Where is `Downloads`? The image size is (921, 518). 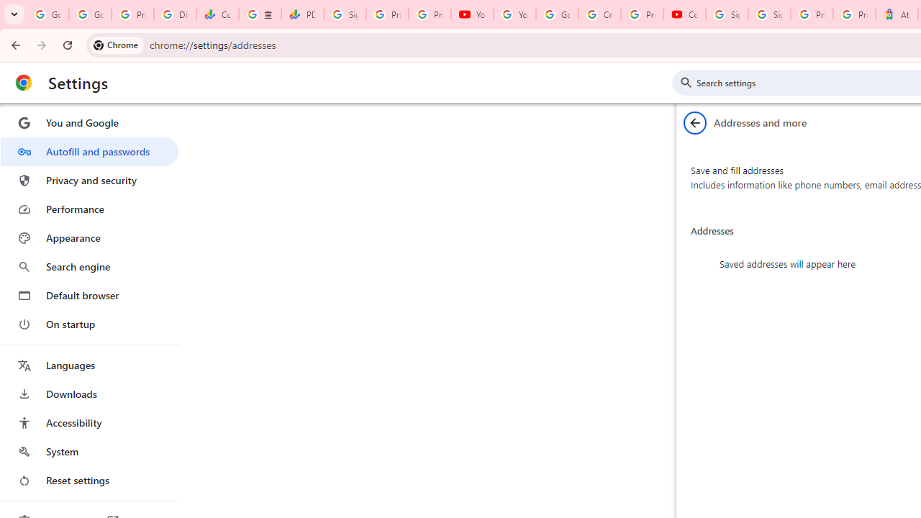
Downloads is located at coordinates (89, 394).